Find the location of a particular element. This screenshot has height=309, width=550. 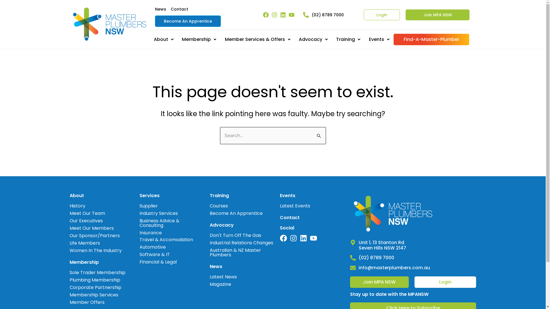

History is located at coordinates (95, 206).